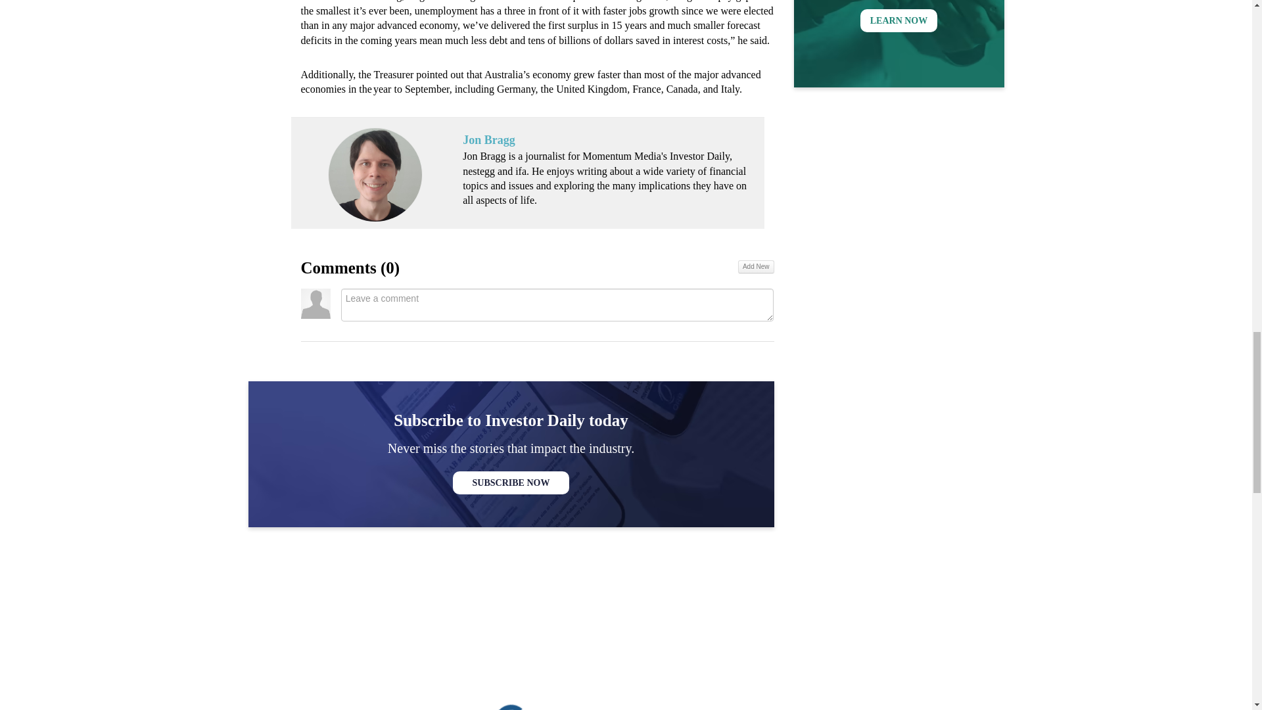 The image size is (1262, 710). Describe the element at coordinates (756, 267) in the screenshot. I see `Add New` at that location.